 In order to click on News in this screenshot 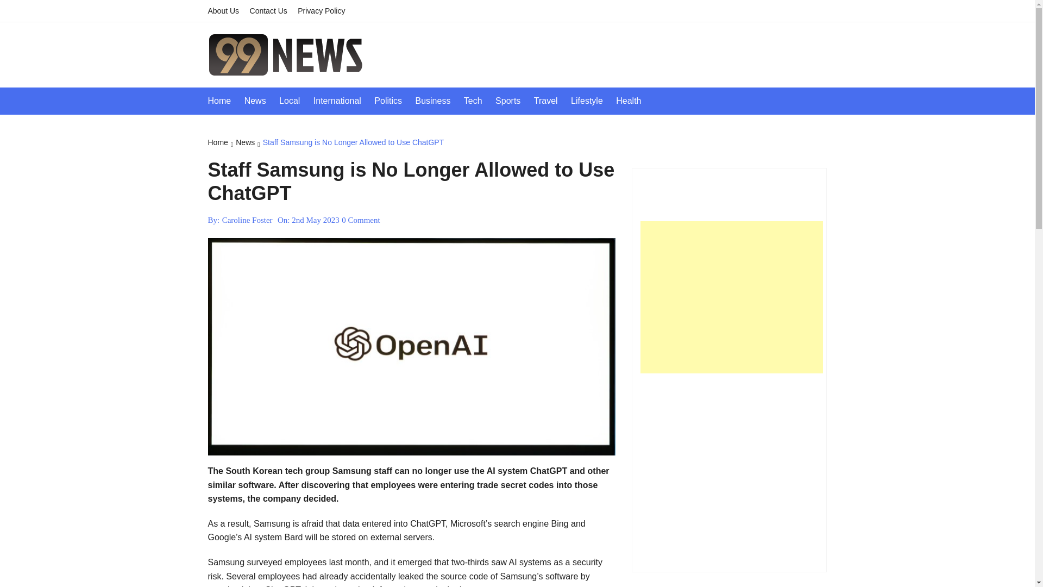, I will do `click(249, 143)`.